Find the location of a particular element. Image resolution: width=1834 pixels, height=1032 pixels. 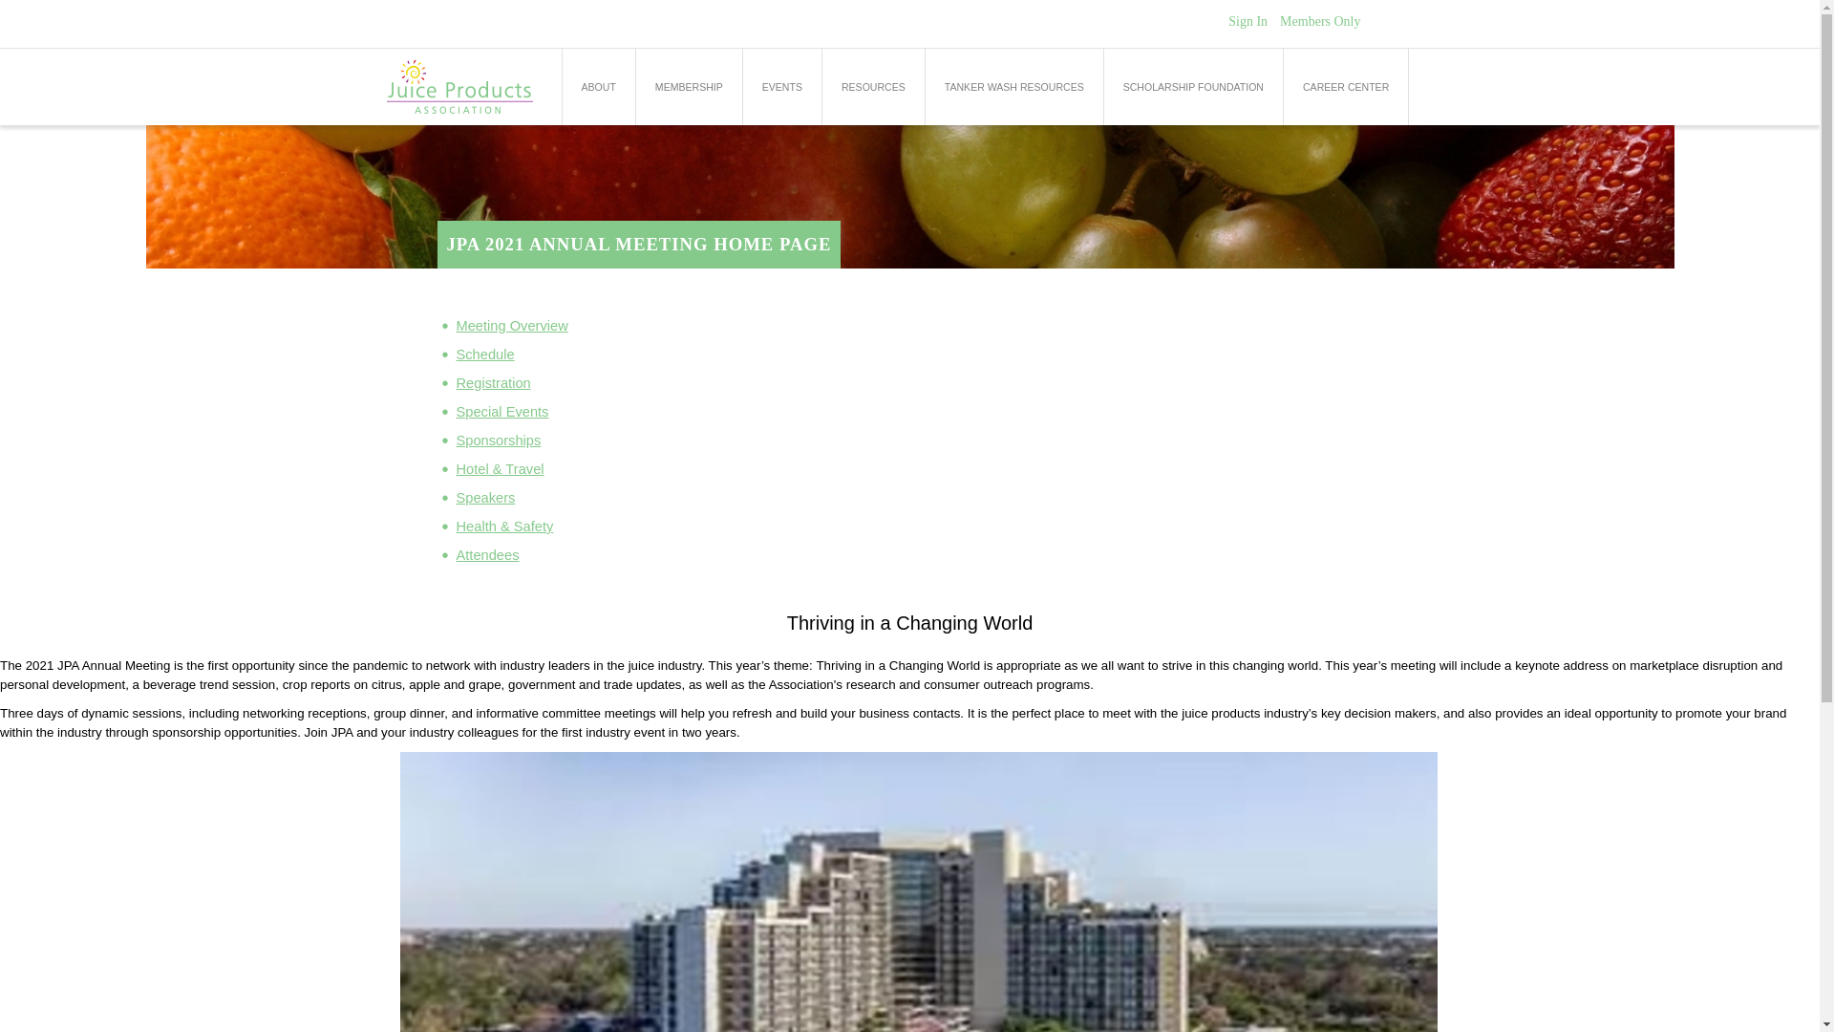

Special Events is located at coordinates (502, 419).